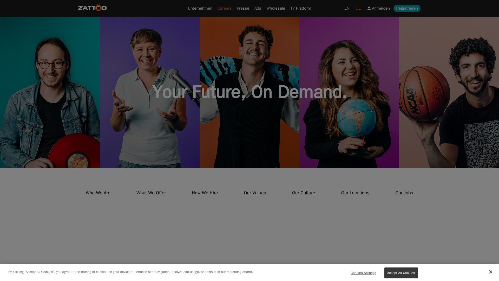  What do you see at coordinates (258, 8) in the screenshot?
I see `Ads` at bounding box center [258, 8].